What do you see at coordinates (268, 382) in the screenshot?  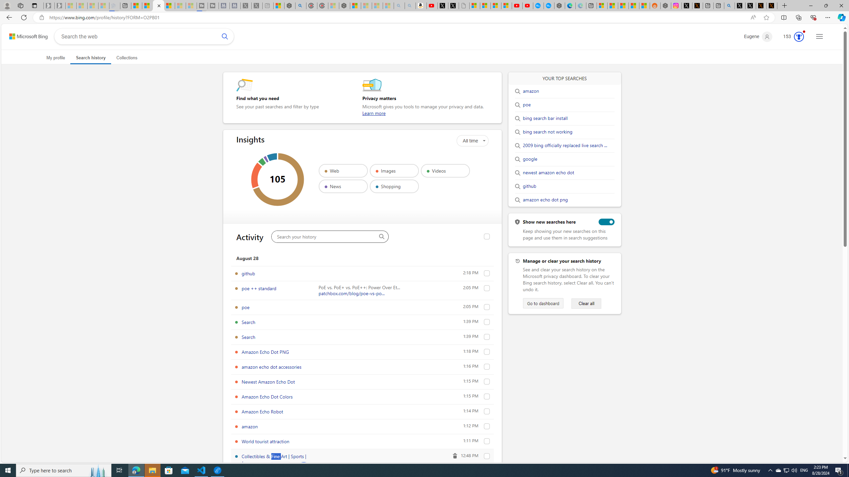 I see `Newest Amazon Echo Dot` at bounding box center [268, 382].